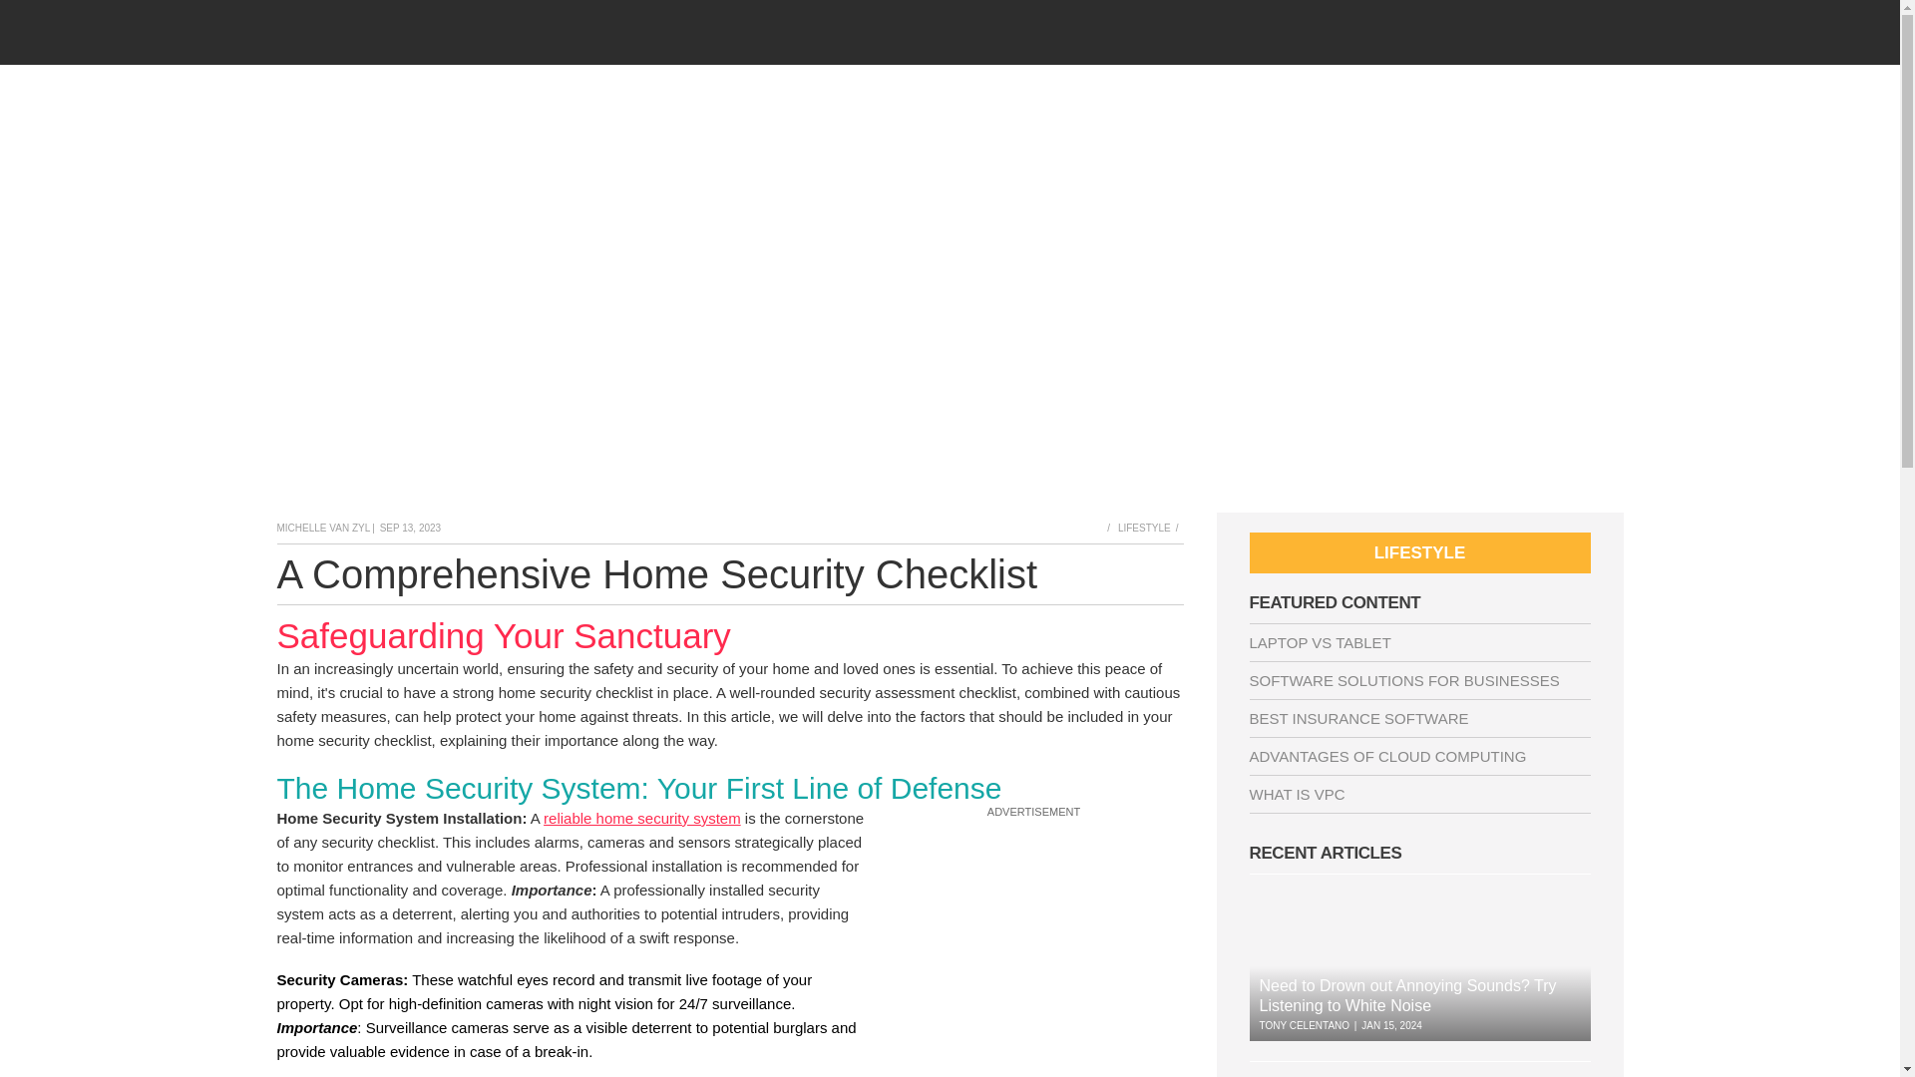 The width and height of the screenshot is (1915, 1077). Describe the element at coordinates (450, 32) in the screenshot. I see `TechSerious` at that location.